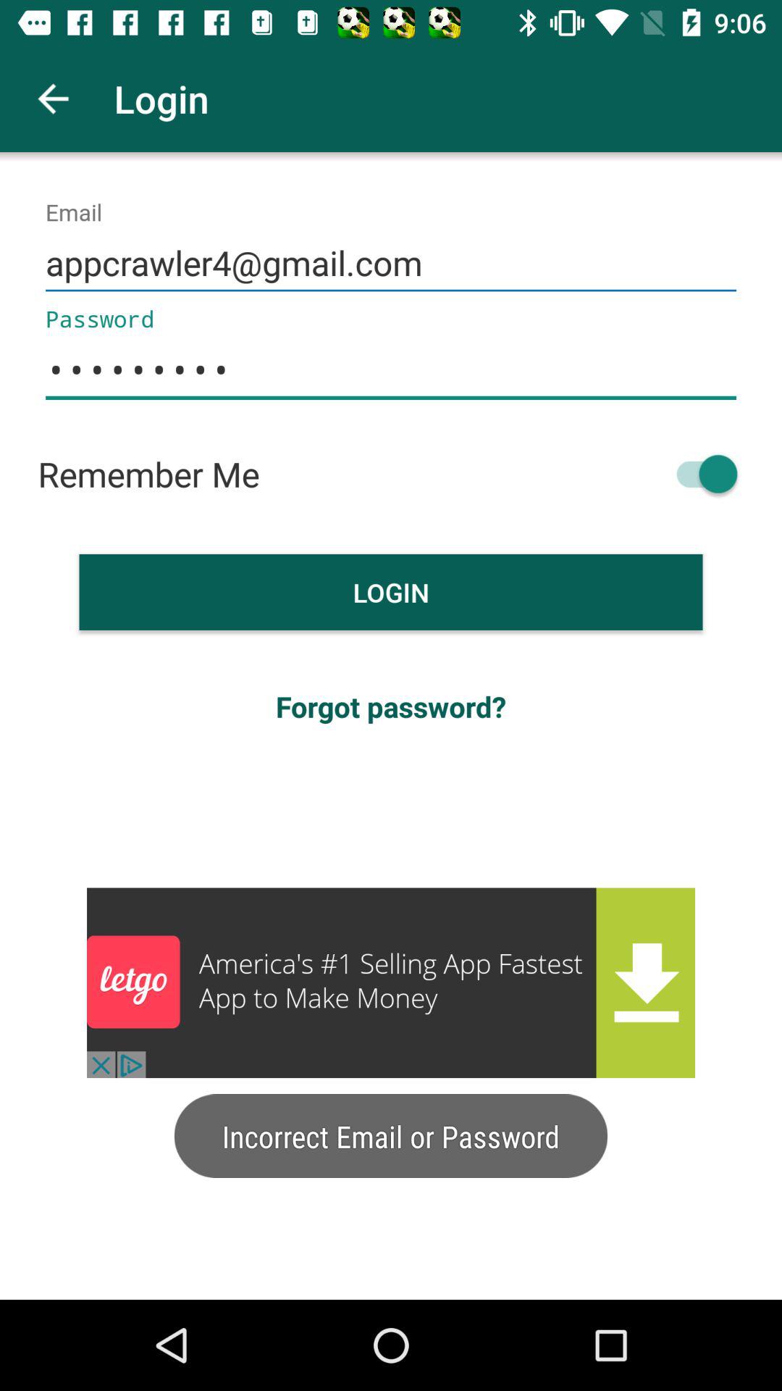  What do you see at coordinates (391, 982) in the screenshot?
I see `download app` at bounding box center [391, 982].